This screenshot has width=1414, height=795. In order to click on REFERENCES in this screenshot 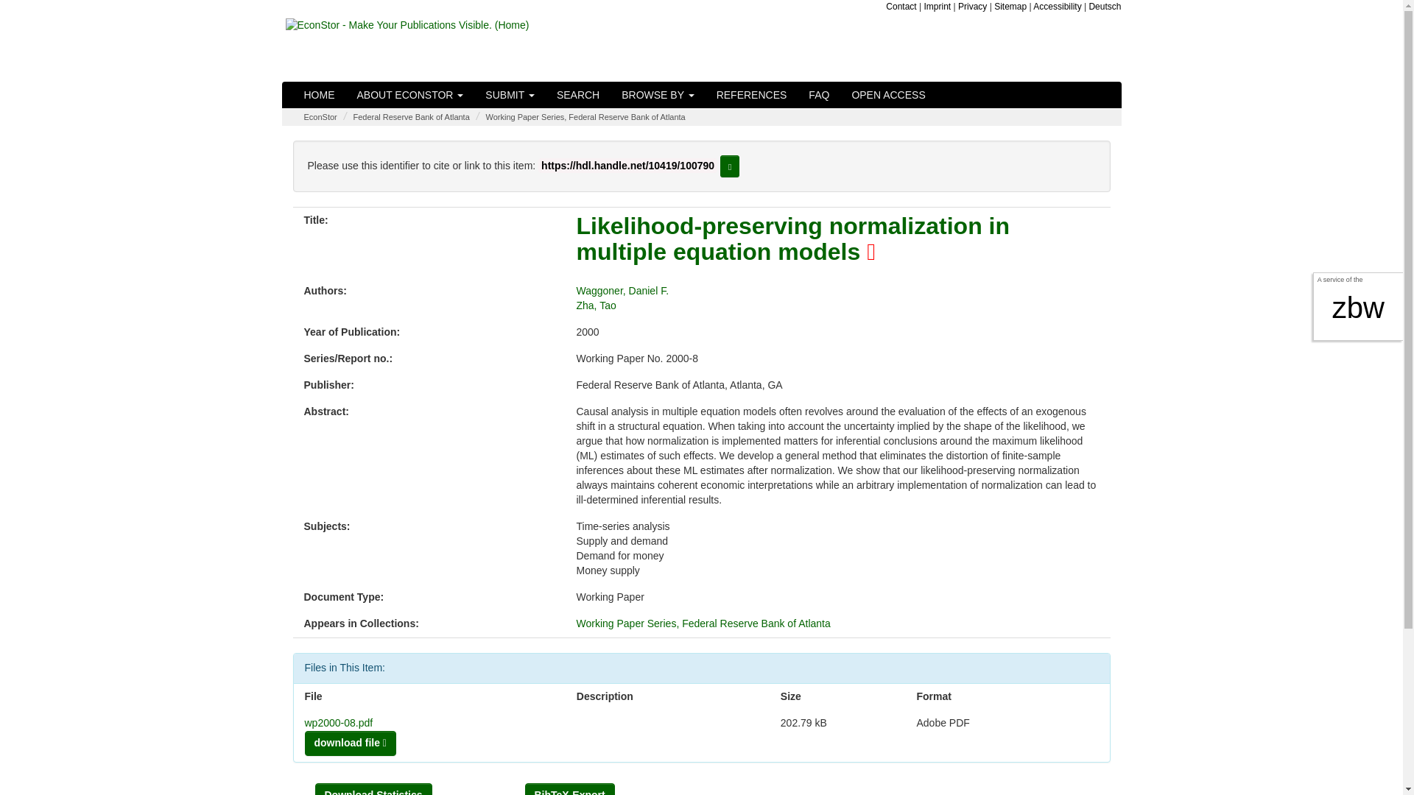, I will do `click(752, 94)`.